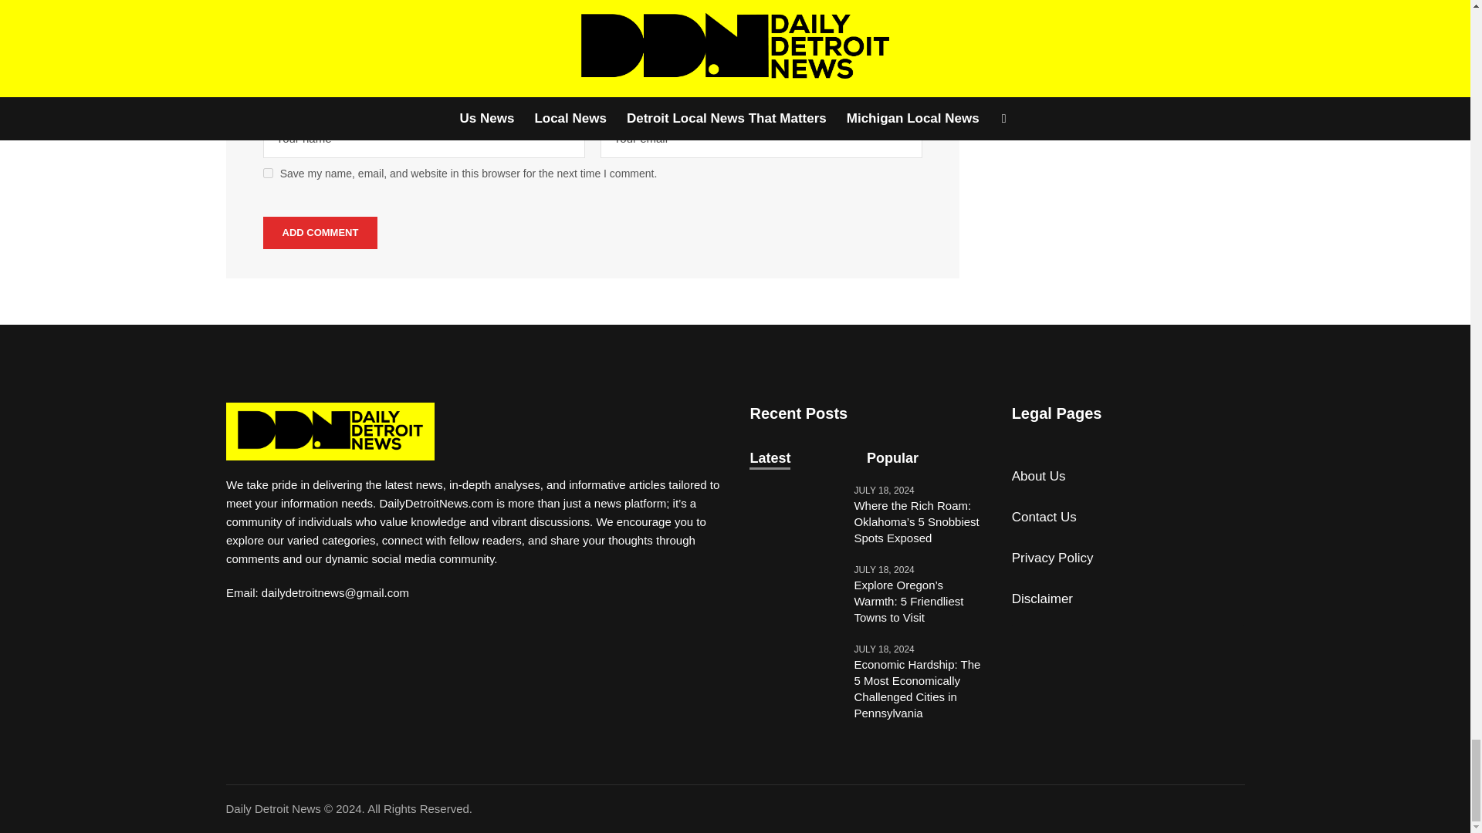 This screenshot has height=833, width=1482. Describe the element at coordinates (268, 173) in the screenshot. I see `yes` at that location.